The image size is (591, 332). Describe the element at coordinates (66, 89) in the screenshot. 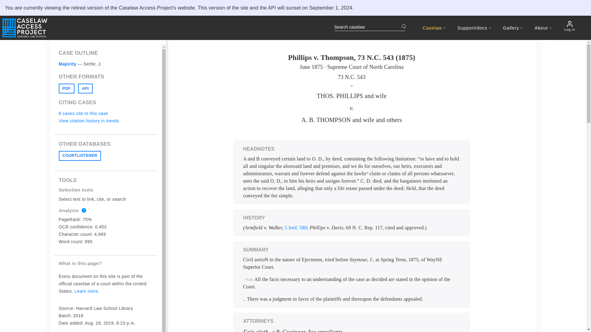

I see `PDF` at that location.